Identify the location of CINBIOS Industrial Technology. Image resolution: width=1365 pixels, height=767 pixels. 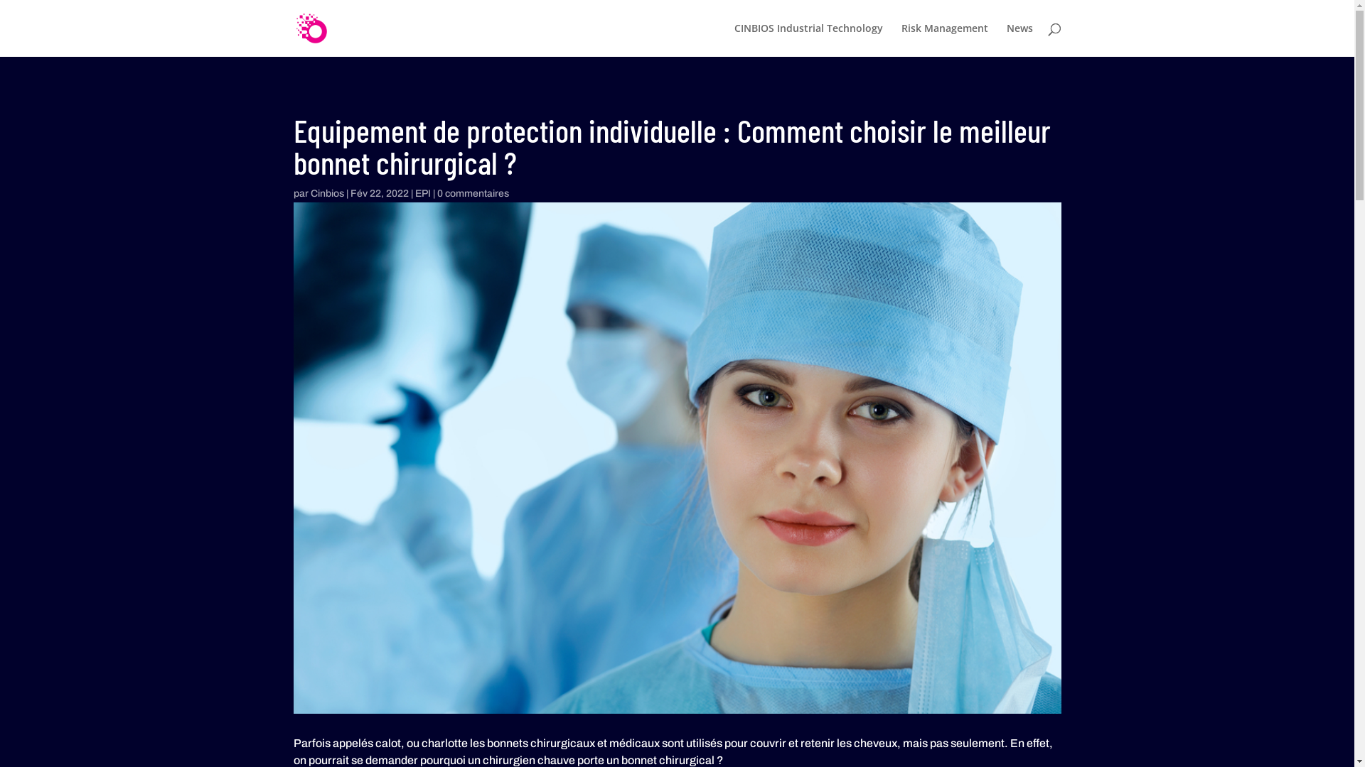
(808, 40).